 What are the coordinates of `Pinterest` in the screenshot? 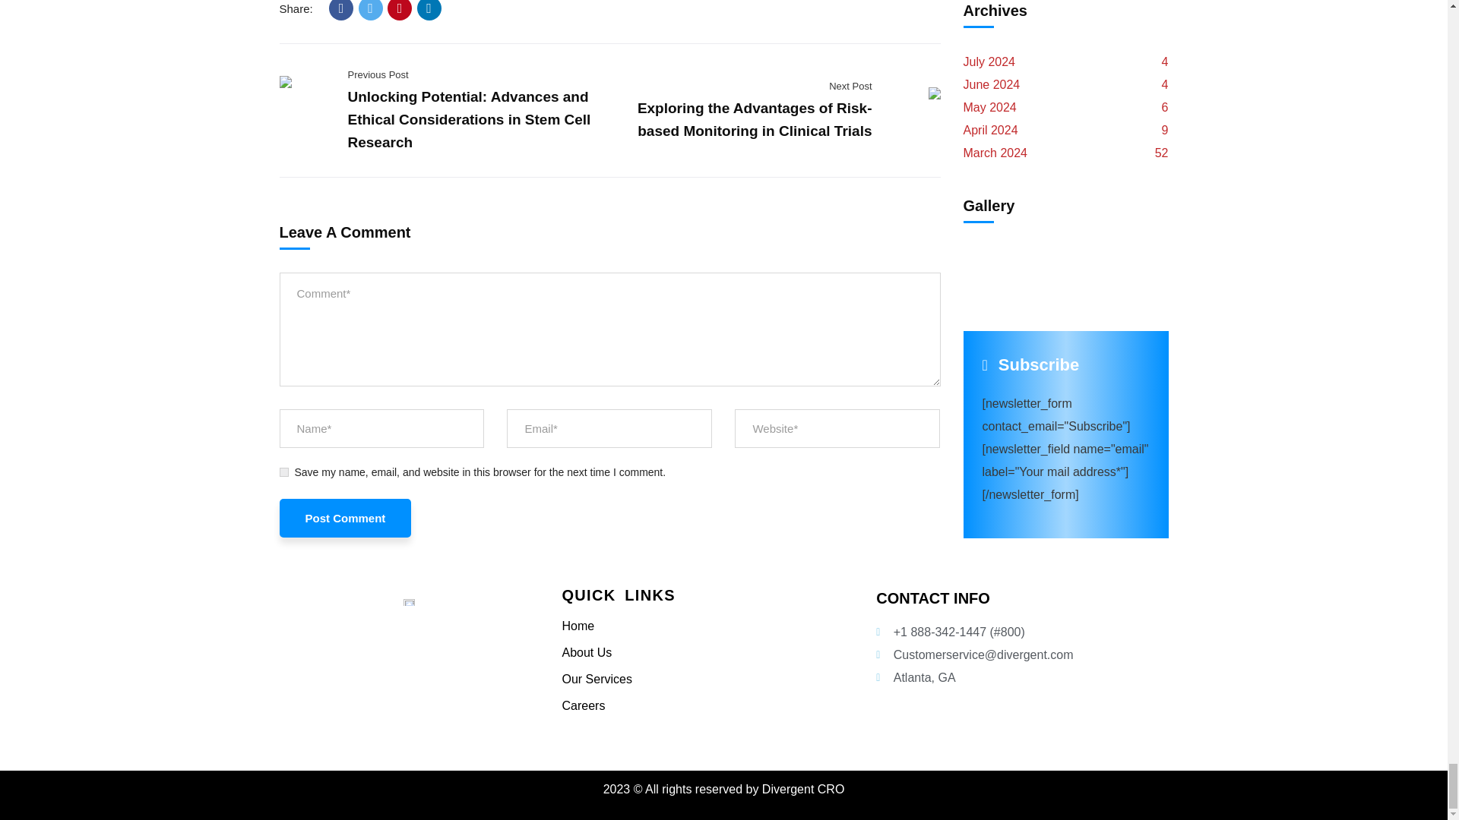 It's located at (400, 11).